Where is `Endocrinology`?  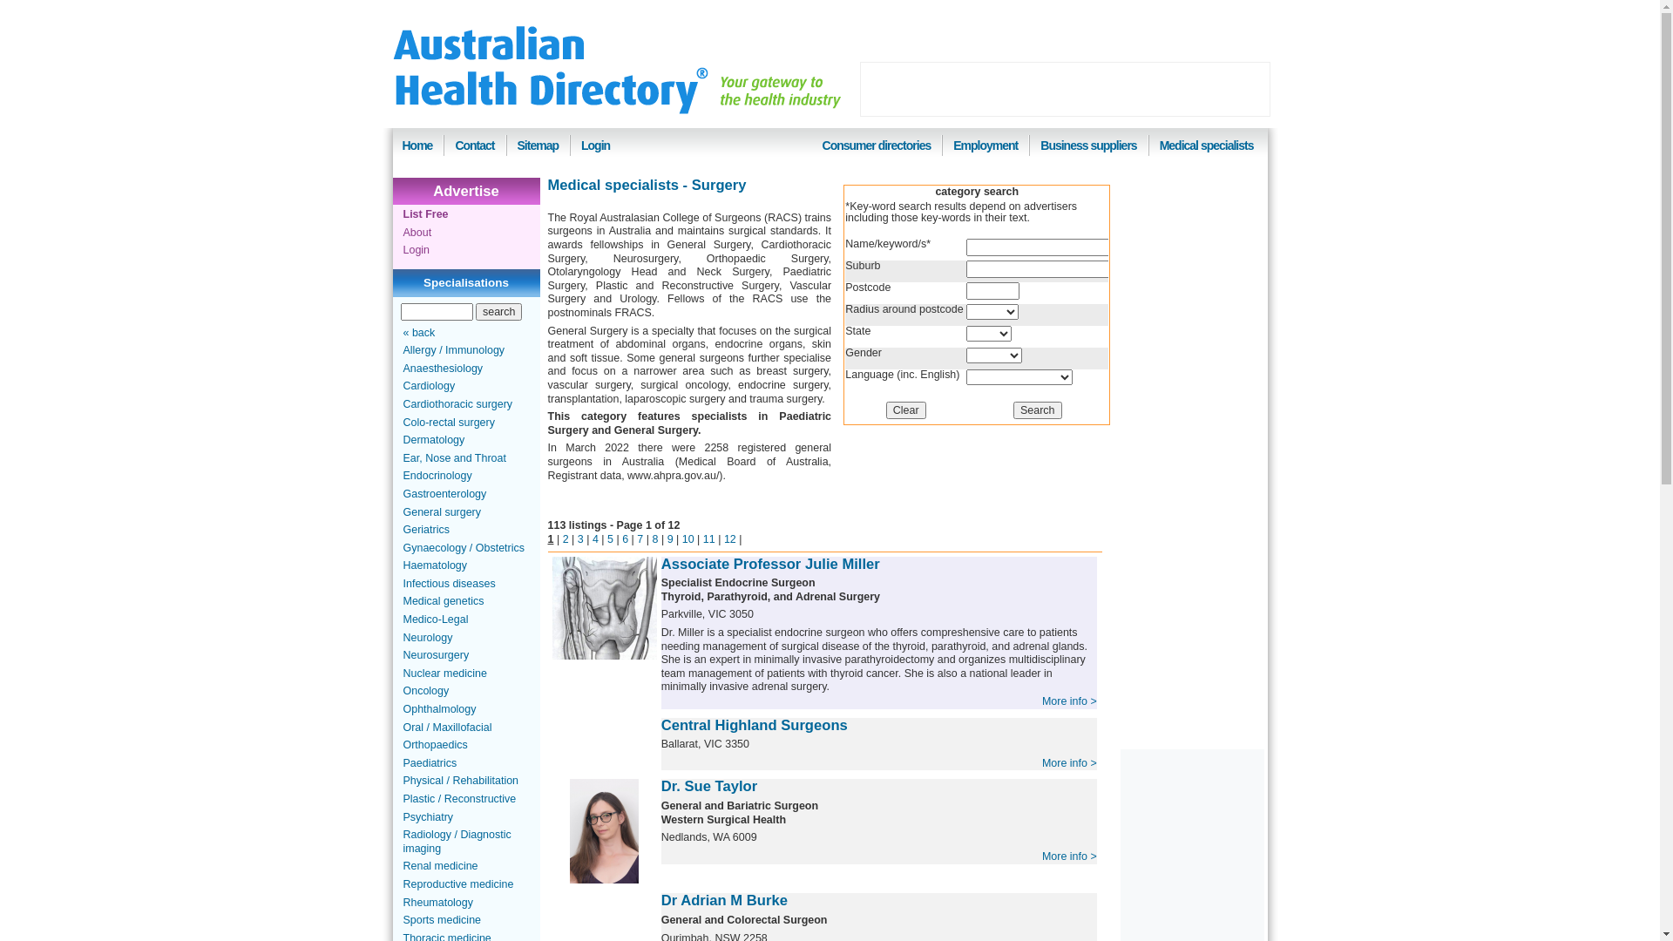
Endocrinology is located at coordinates (437, 476).